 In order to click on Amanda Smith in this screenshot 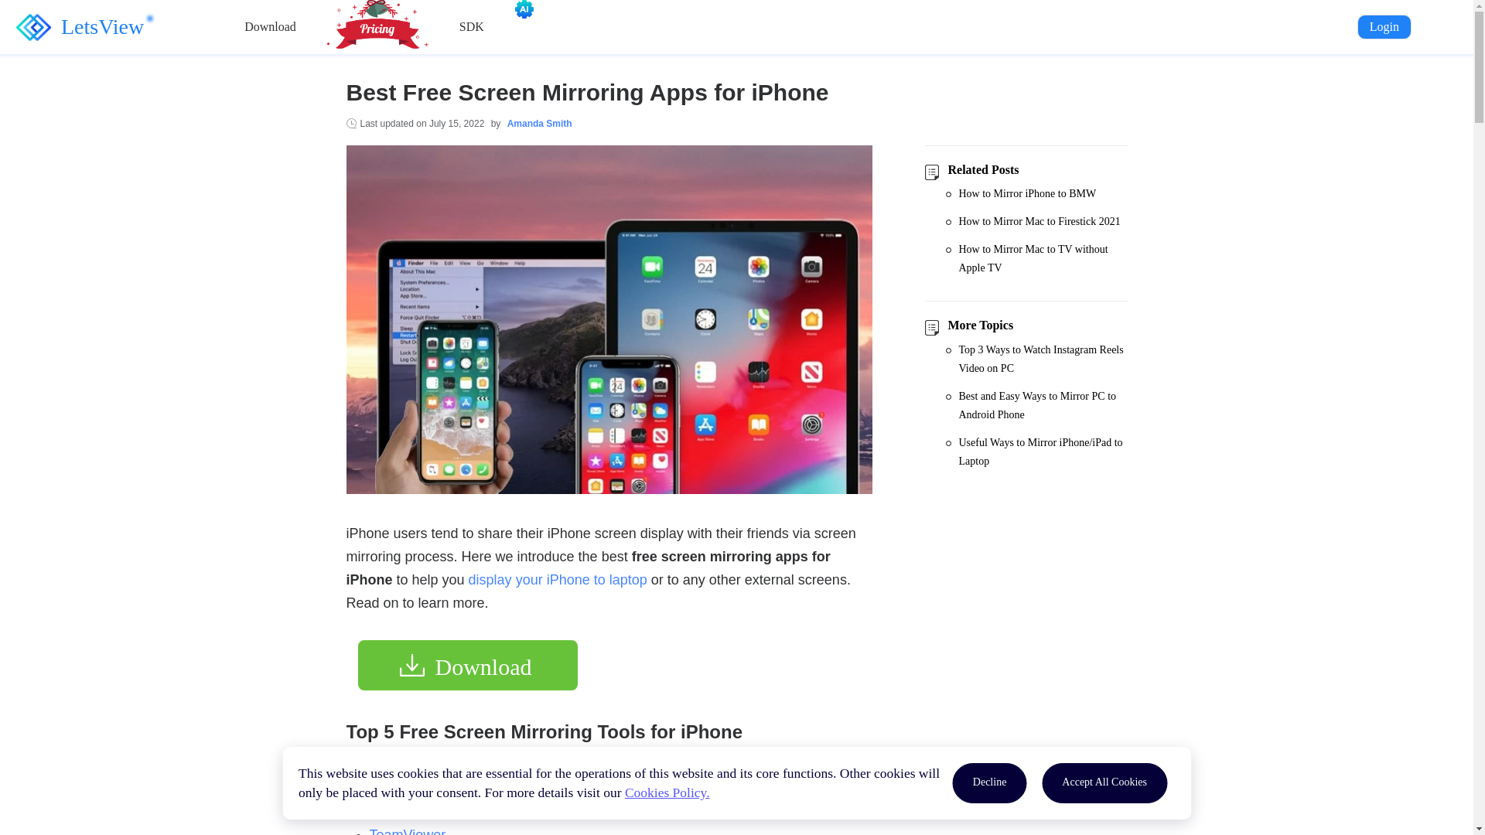, I will do `click(540, 124)`.